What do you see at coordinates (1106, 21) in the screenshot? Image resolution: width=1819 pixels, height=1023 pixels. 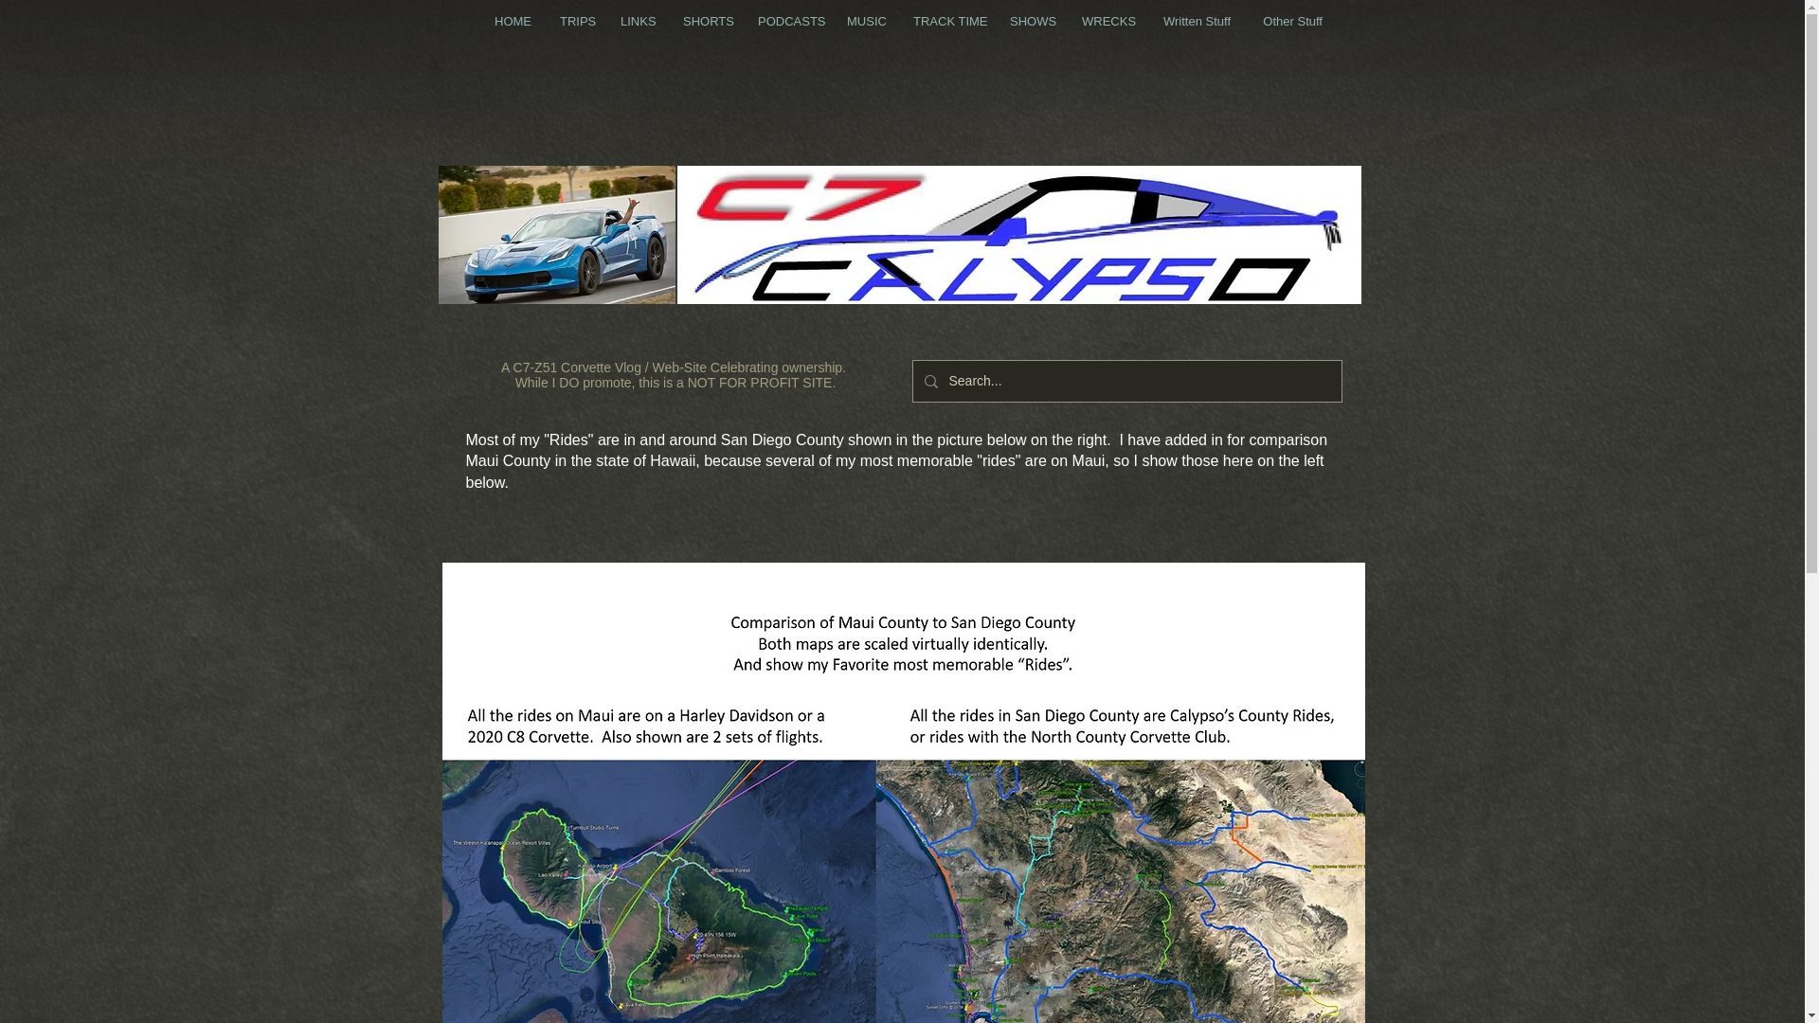 I see `WRECKS` at bounding box center [1106, 21].